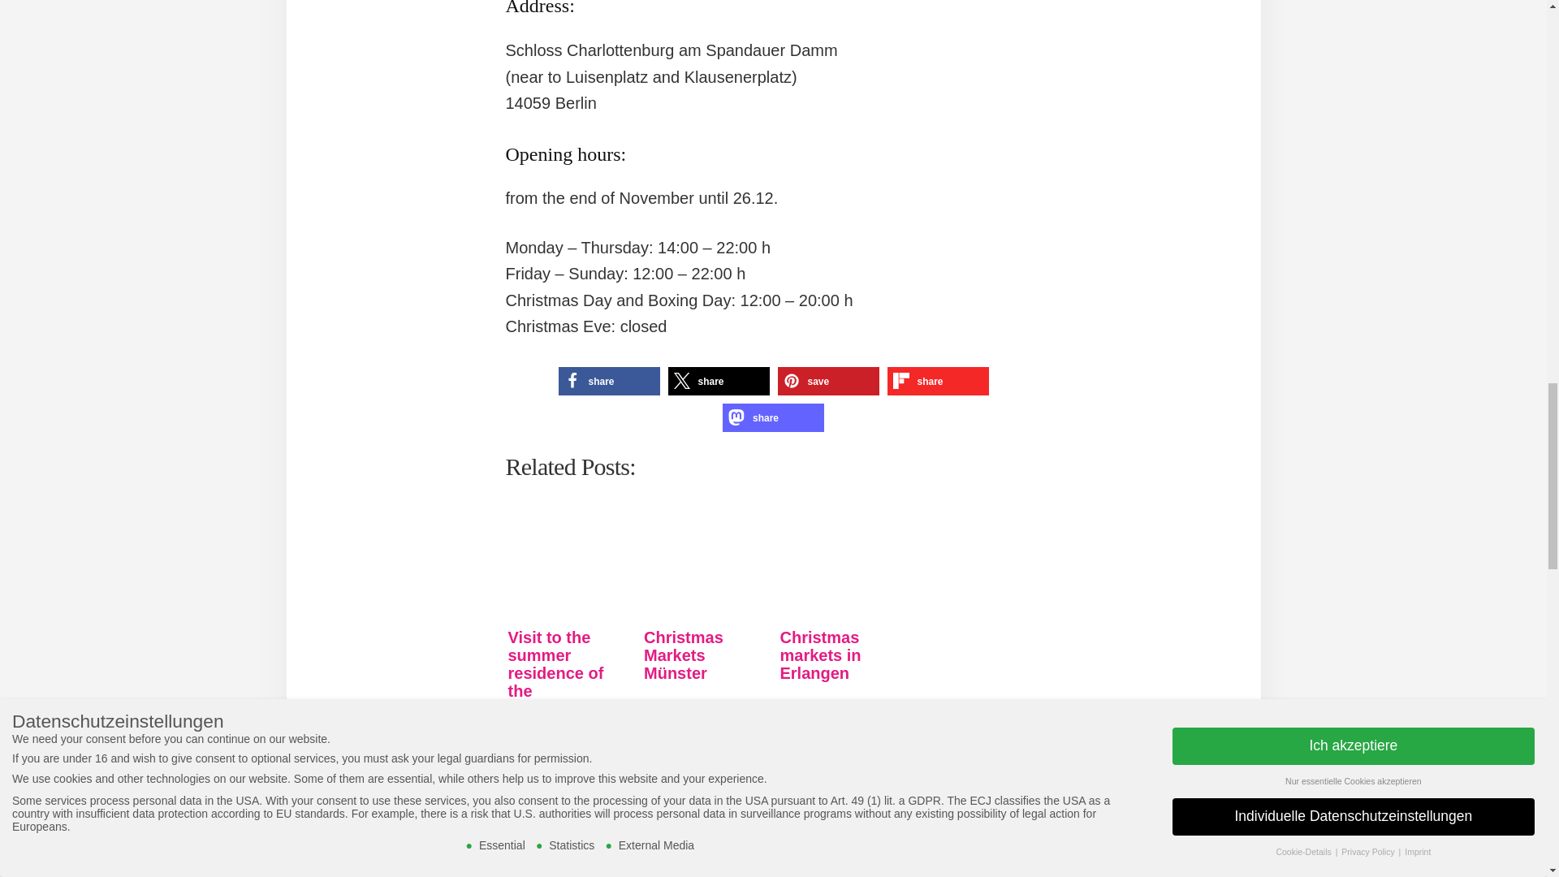 Image resolution: width=1559 pixels, height=877 pixels. What do you see at coordinates (773, 417) in the screenshot?
I see `Share on Mastodon` at bounding box center [773, 417].